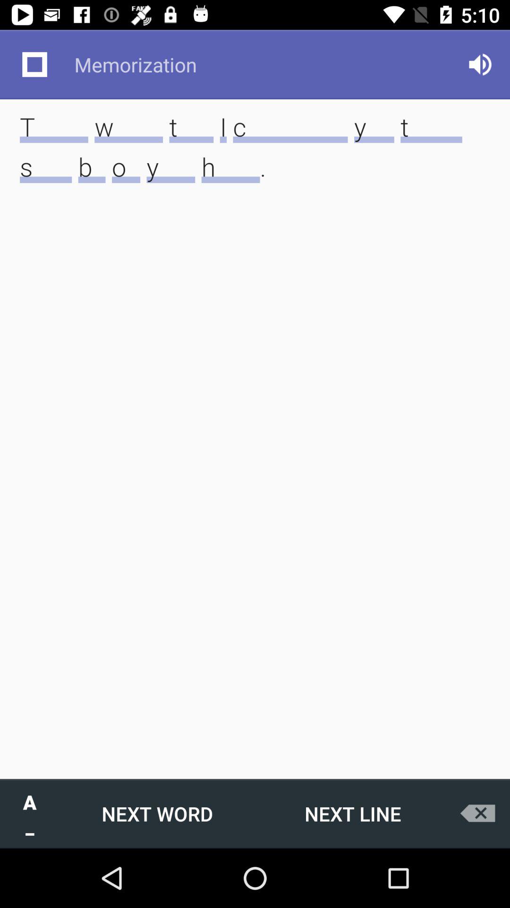 The width and height of the screenshot is (510, 908). Describe the element at coordinates (352, 813) in the screenshot. I see `select next line item` at that location.